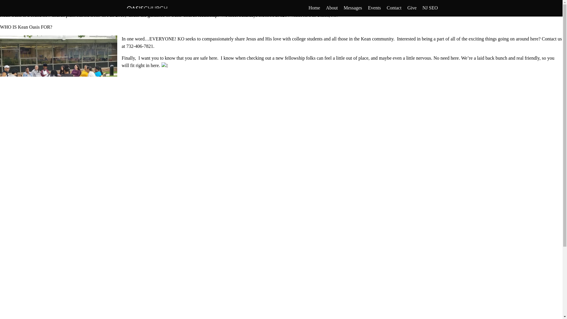 The height and width of the screenshot is (319, 567). What do you see at coordinates (164, 8) in the screenshot?
I see `Kean Oasis Church` at bounding box center [164, 8].